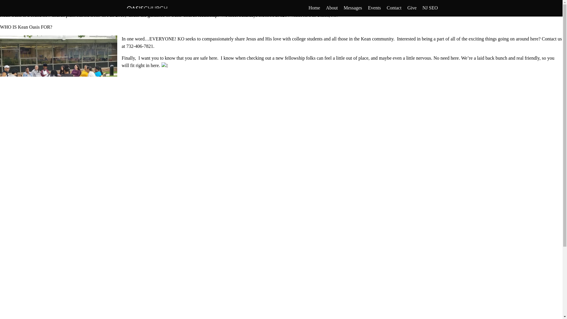 The height and width of the screenshot is (319, 567). What do you see at coordinates (164, 8) in the screenshot?
I see `Kean Oasis Church` at bounding box center [164, 8].